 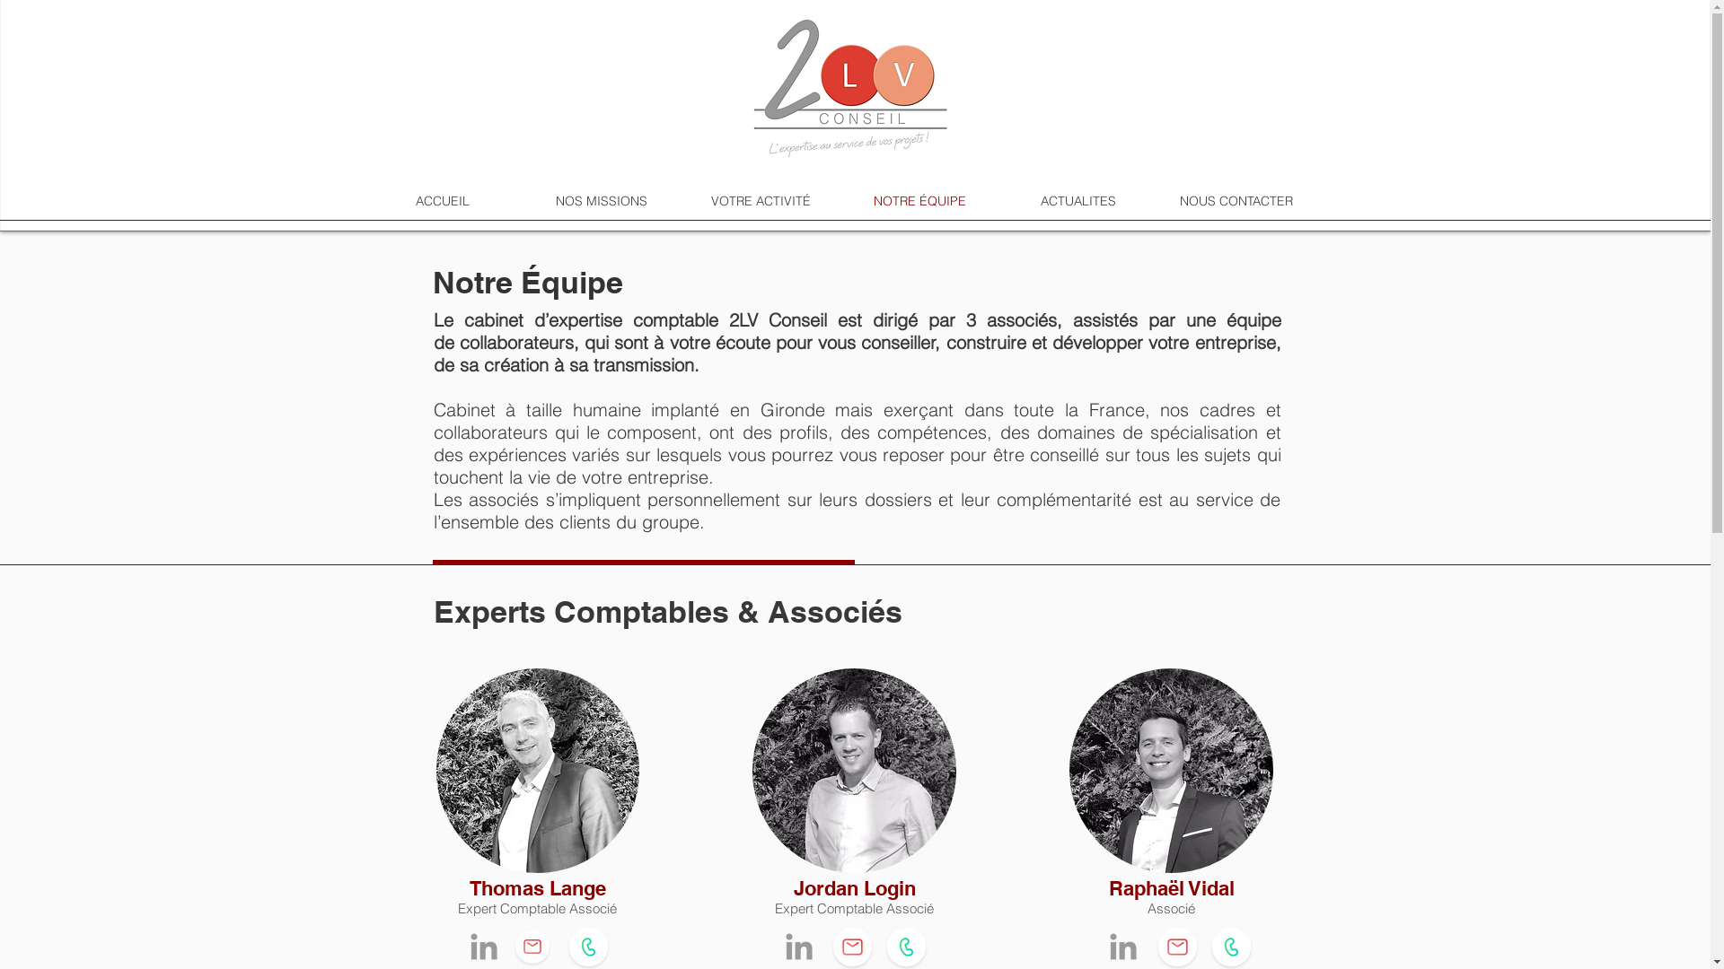 What do you see at coordinates (1236, 201) in the screenshot?
I see `NOUS CONTACTER` at bounding box center [1236, 201].